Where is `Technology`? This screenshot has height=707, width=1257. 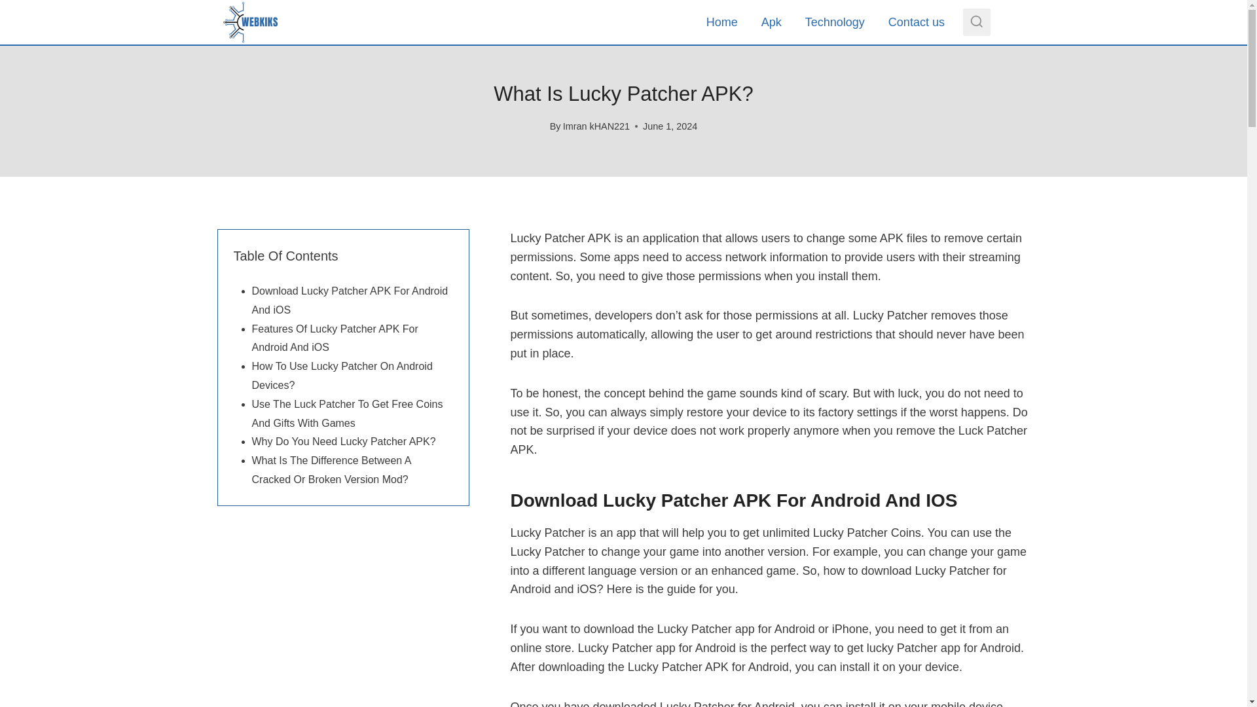 Technology is located at coordinates (834, 22).